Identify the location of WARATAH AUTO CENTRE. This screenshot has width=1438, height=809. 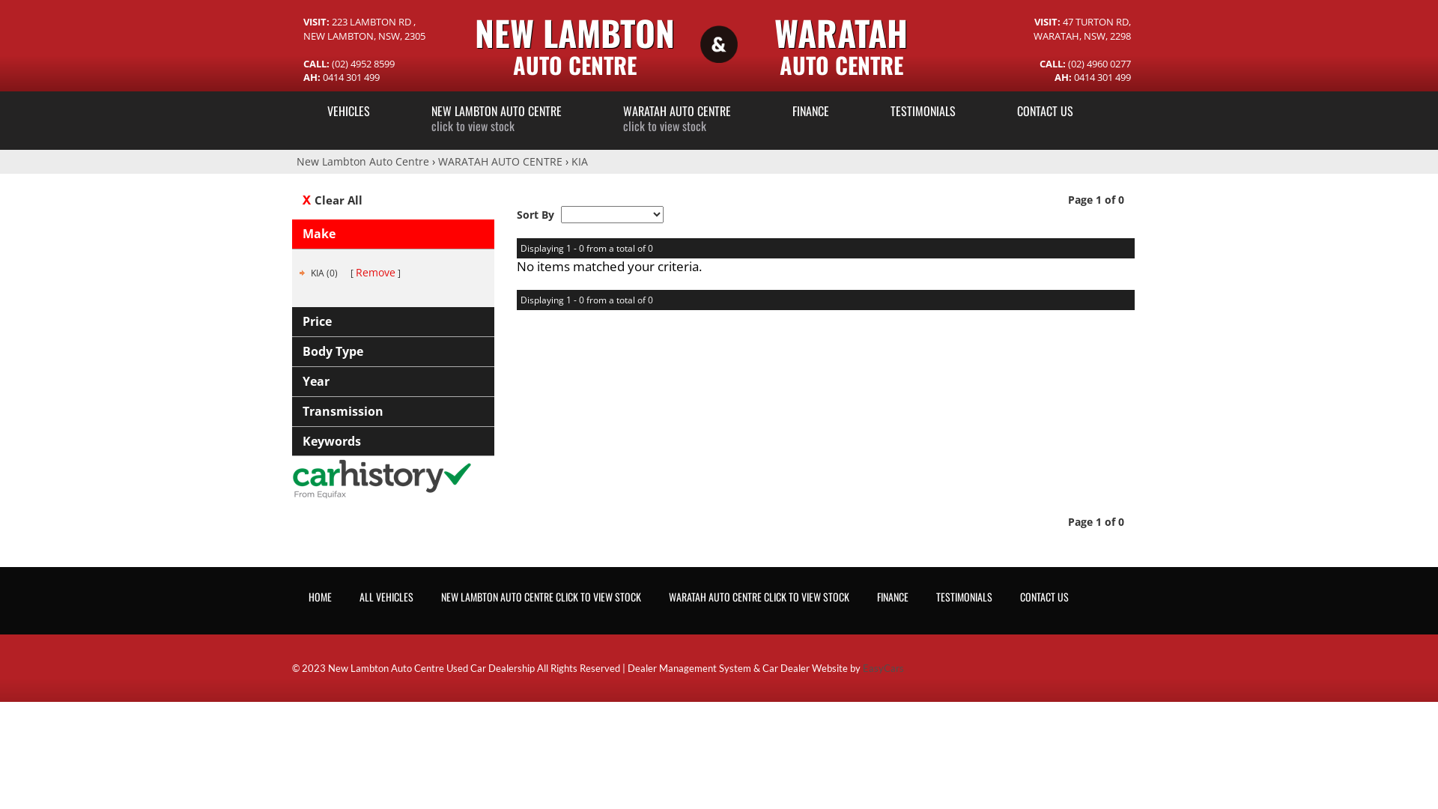
(500, 162).